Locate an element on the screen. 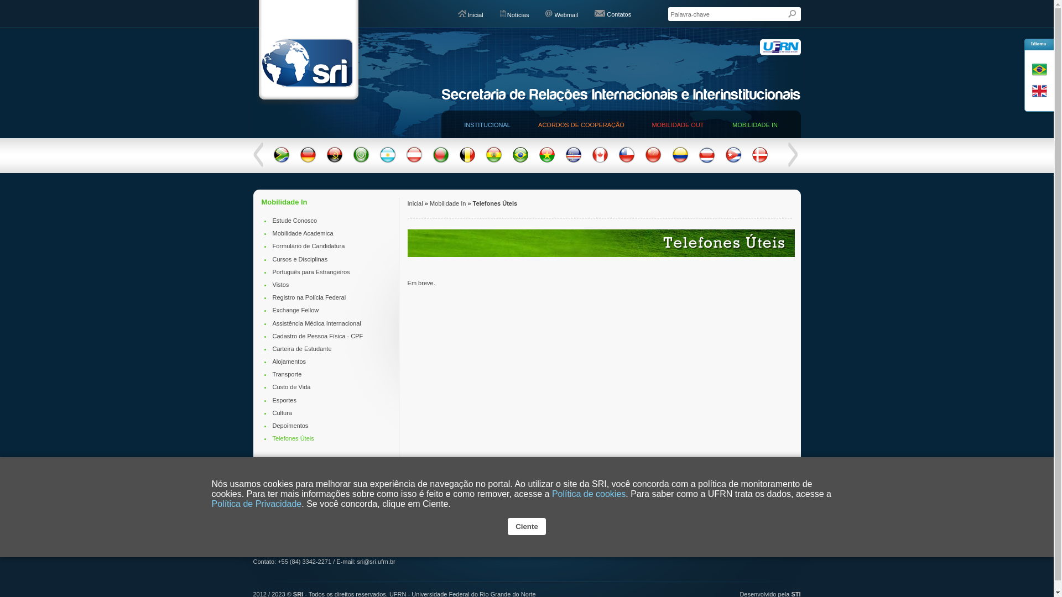 The height and width of the screenshot is (597, 1062). Efetuar busca is located at coordinates (794, 17).